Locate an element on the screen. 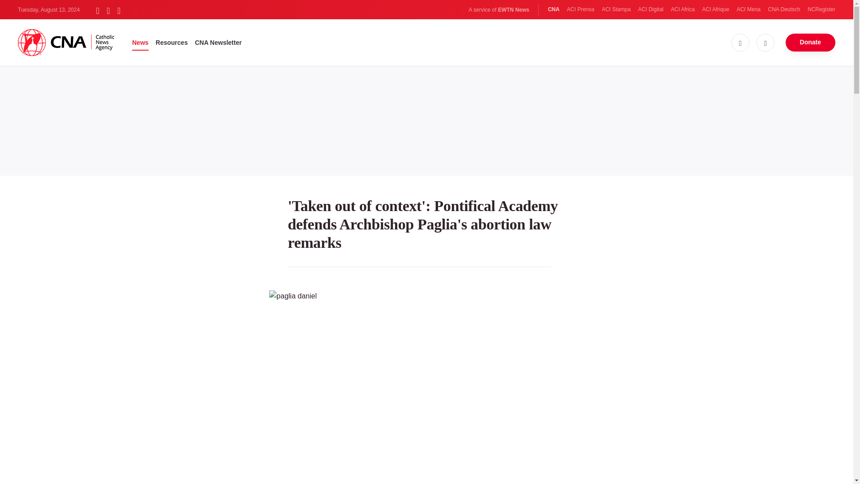 This screenshot has width=860, height=484. ACI Stampa is located at coordinates (615, 9).